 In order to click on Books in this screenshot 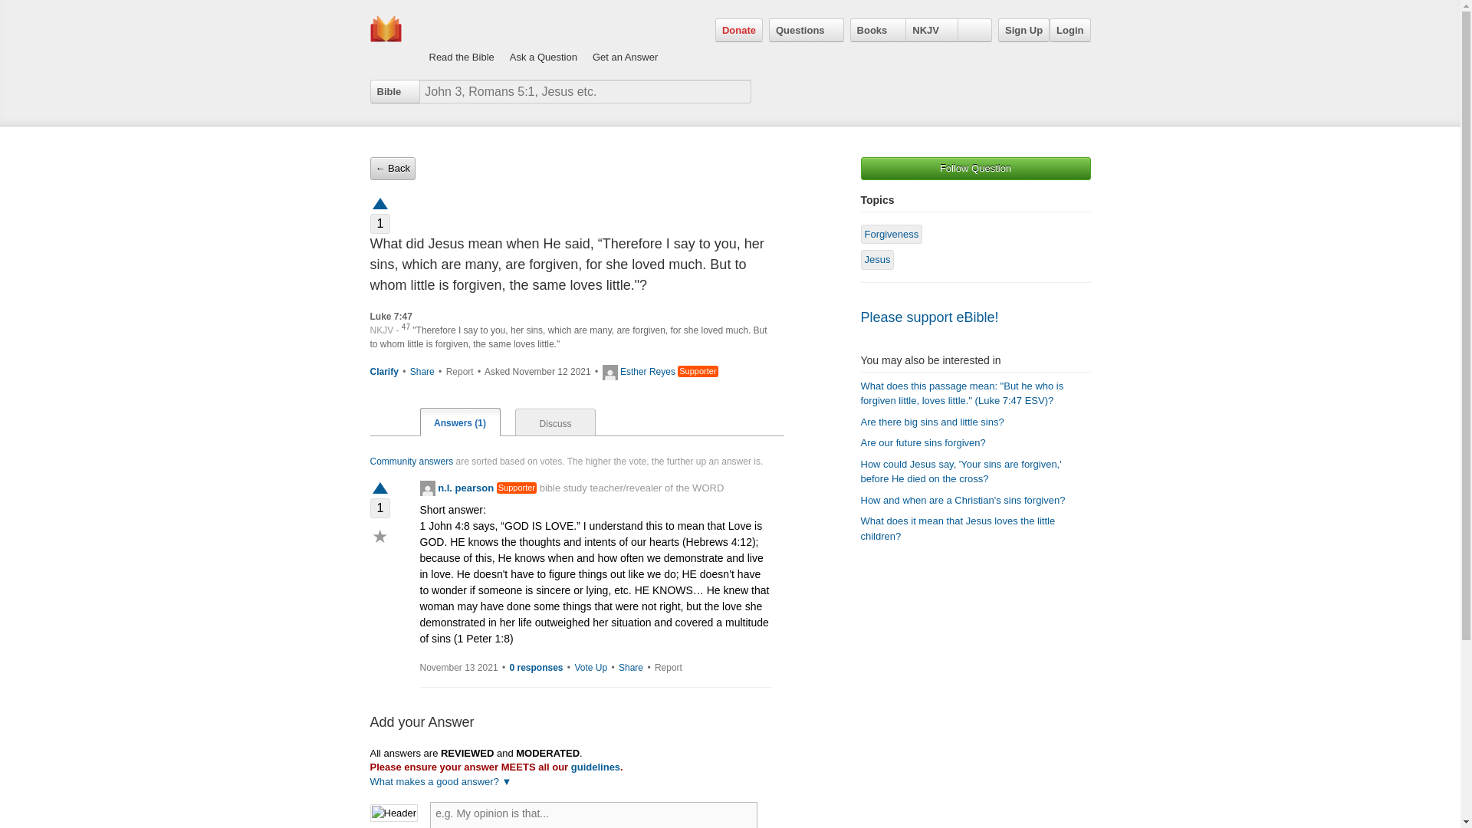, I will do `click(879, 30)`.